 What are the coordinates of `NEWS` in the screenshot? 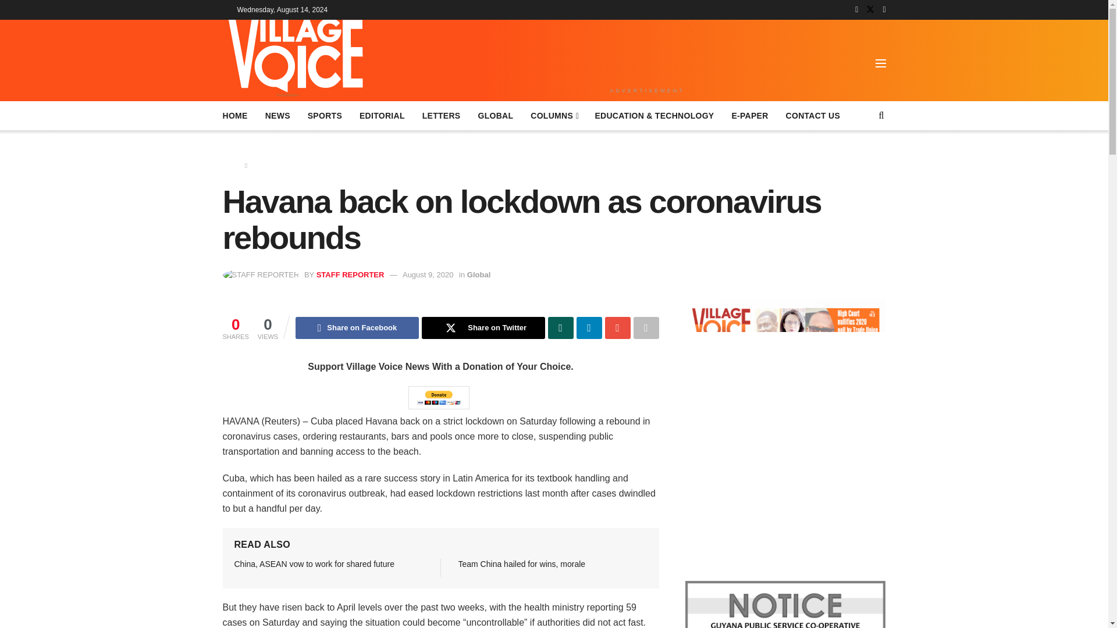 It's located at (278, 115).